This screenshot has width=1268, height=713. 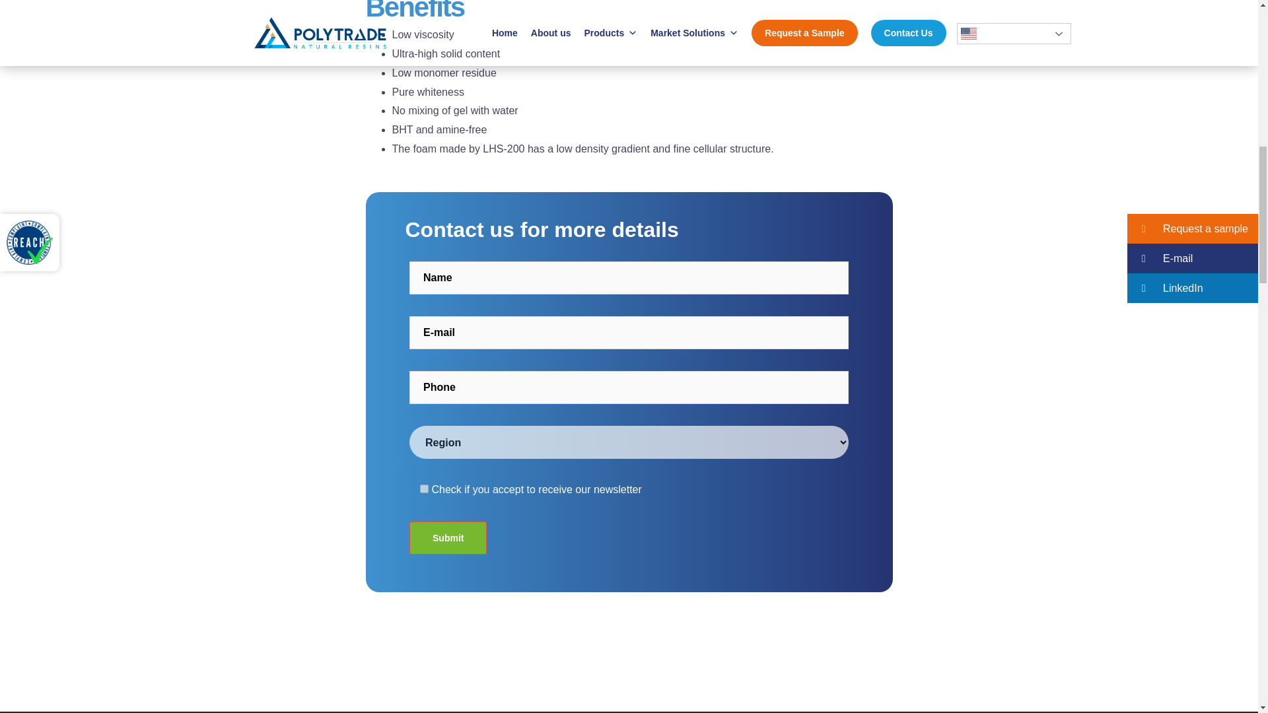 What do you see at coordinates (448, 537) in the screenshot?
I see `Submit` at bounding box center [448, 537].